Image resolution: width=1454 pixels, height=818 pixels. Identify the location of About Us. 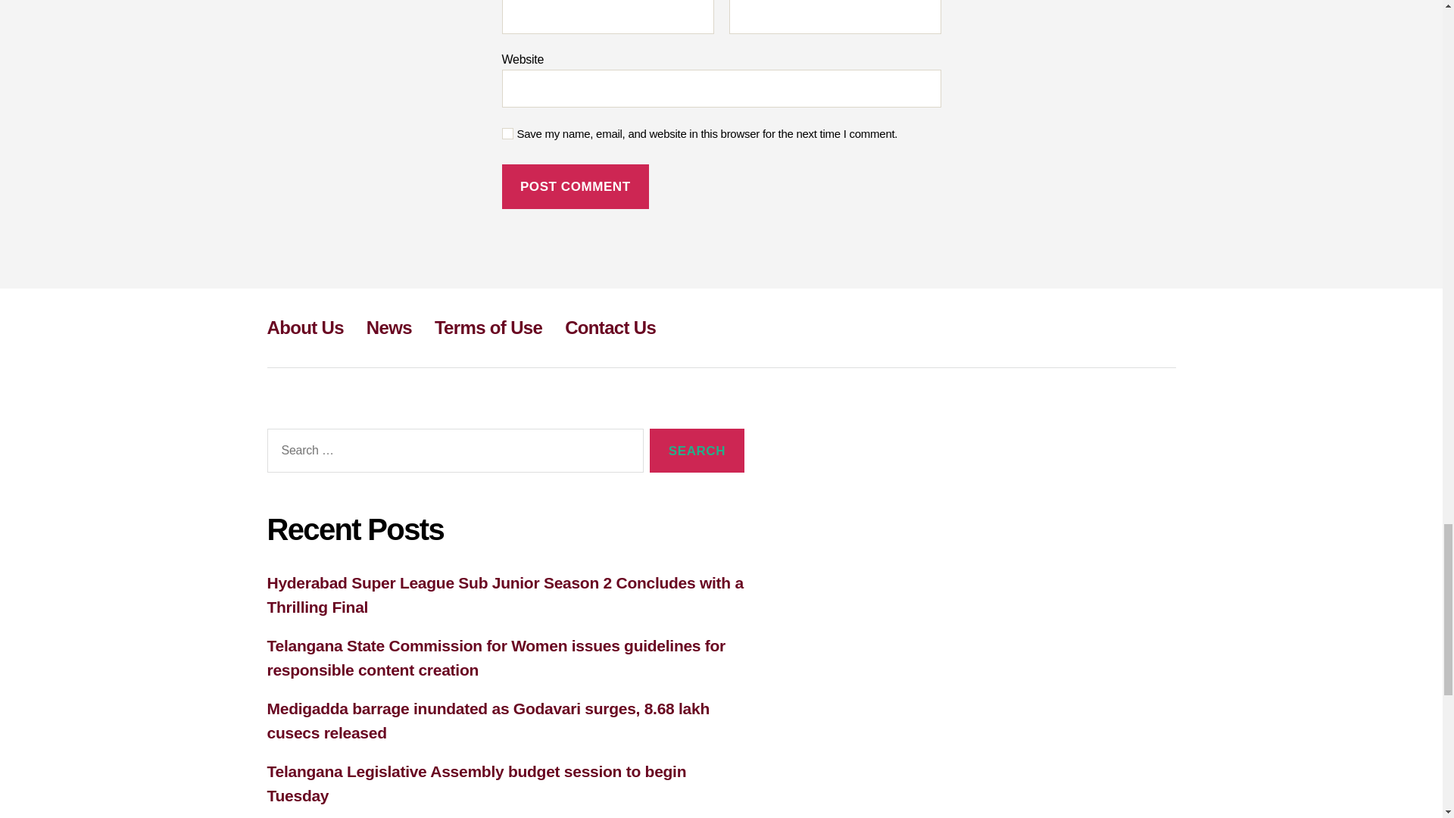
(304, 327).